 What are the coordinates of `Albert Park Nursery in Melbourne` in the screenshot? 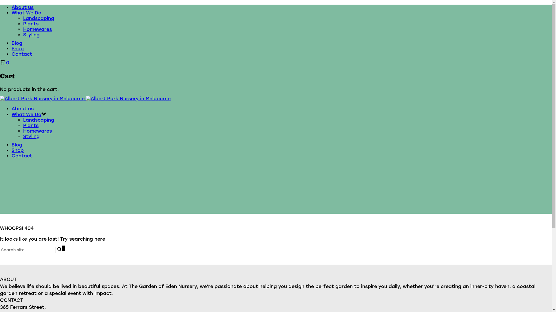 It's located at (128, 99).